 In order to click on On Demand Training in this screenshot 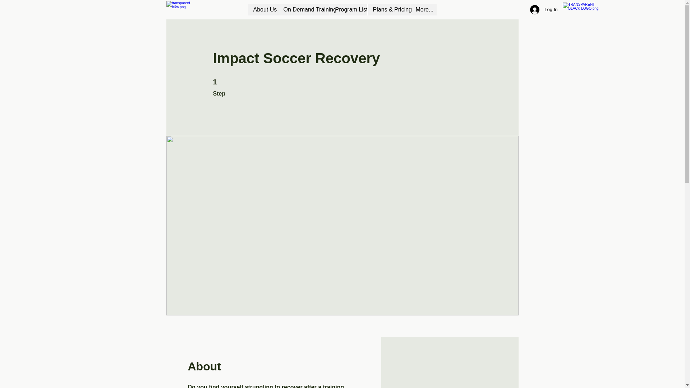, I will do `click(303, 9)`.